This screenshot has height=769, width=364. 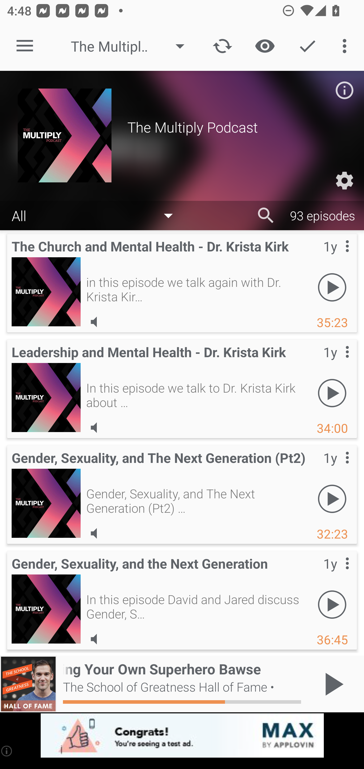 I want to click on The Church and Mental Health - Dr. Krista Kirk, so click(x=46, y=292).